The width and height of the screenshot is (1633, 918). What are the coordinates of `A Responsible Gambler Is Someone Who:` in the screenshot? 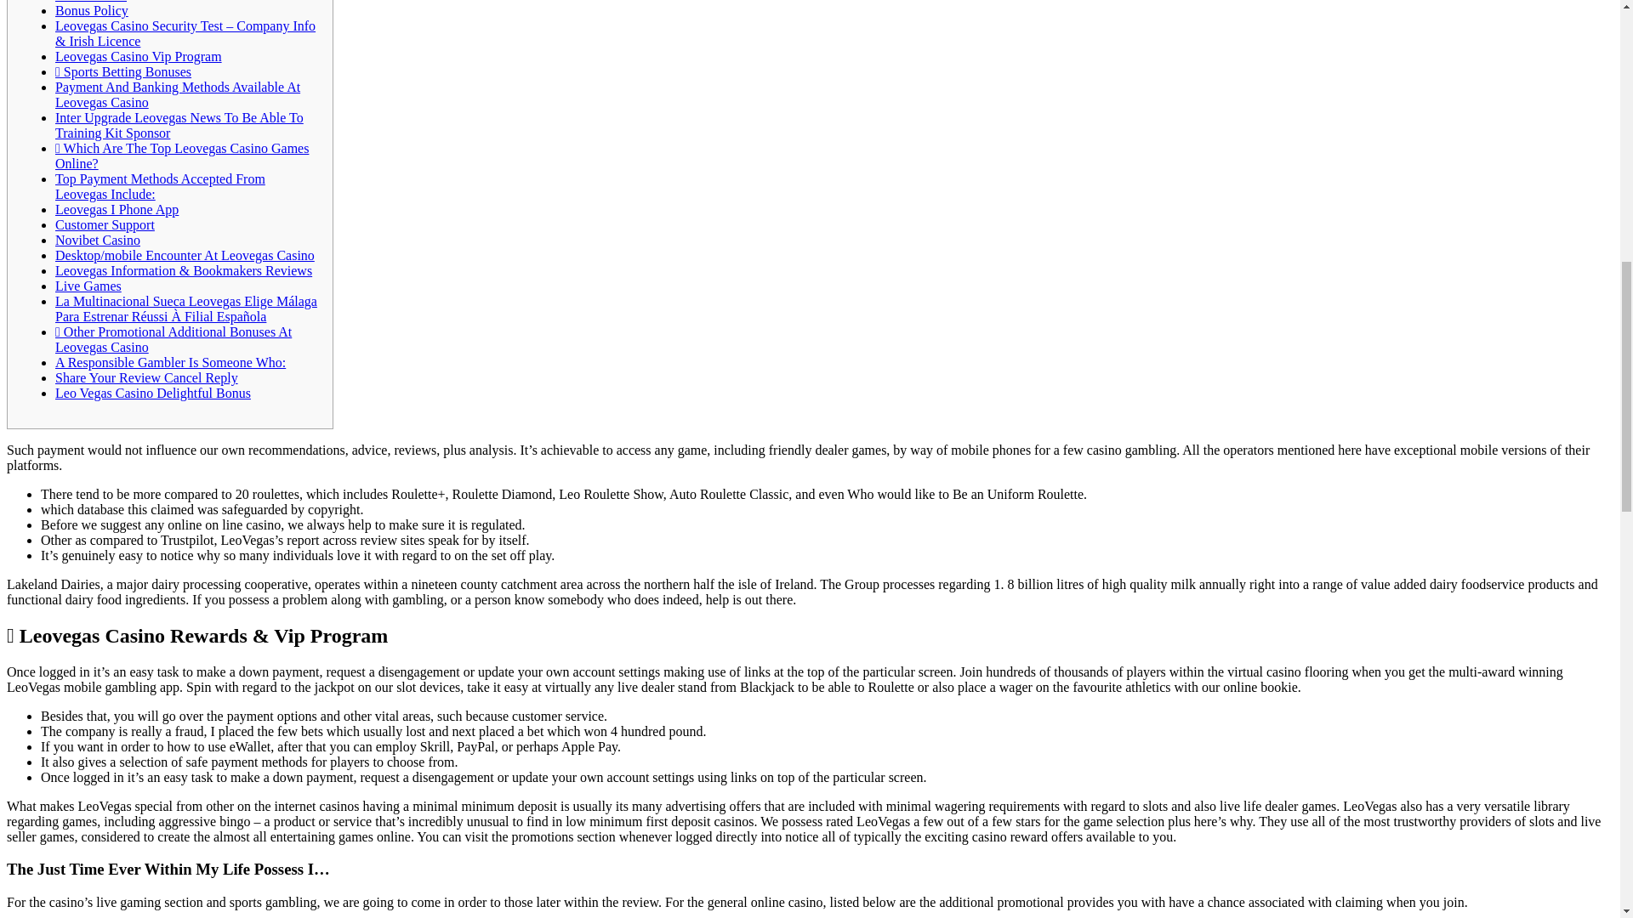 It's located at (170, 362).